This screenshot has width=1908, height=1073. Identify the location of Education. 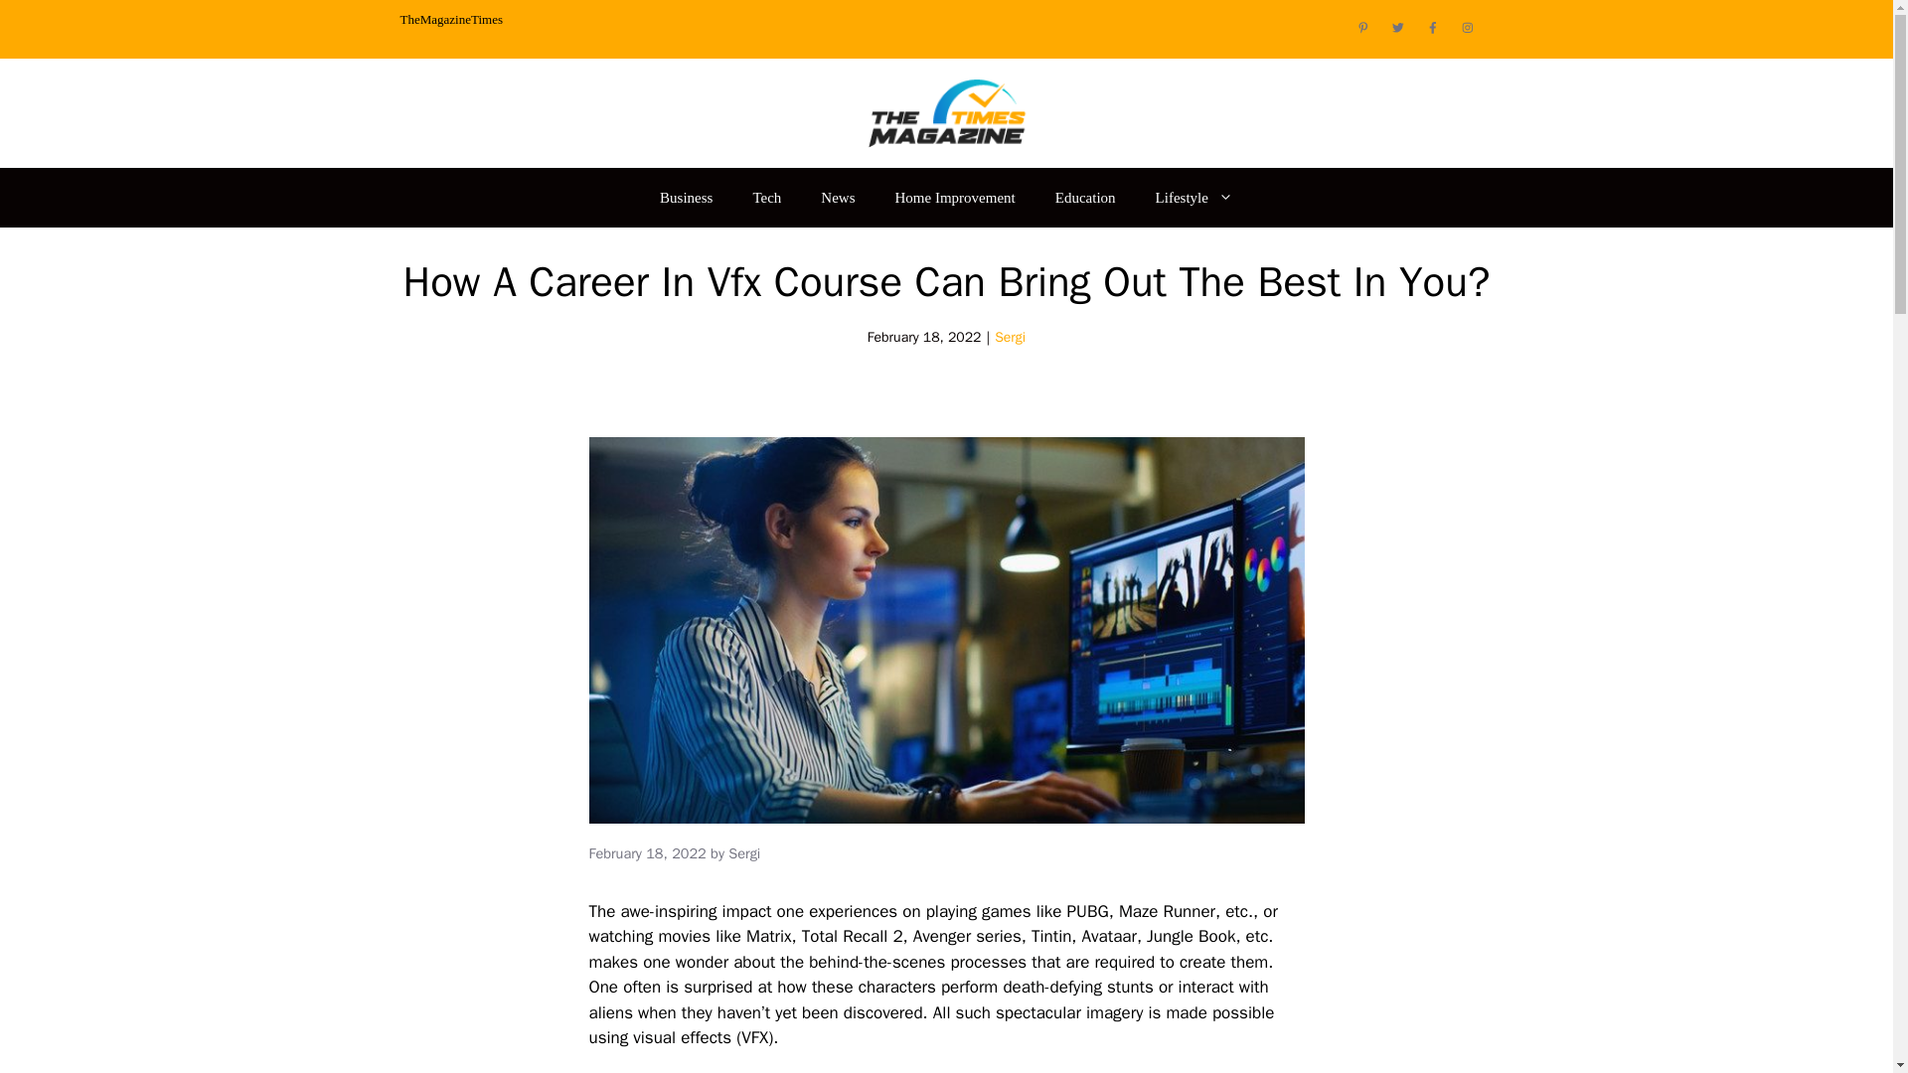
(1085, 197).